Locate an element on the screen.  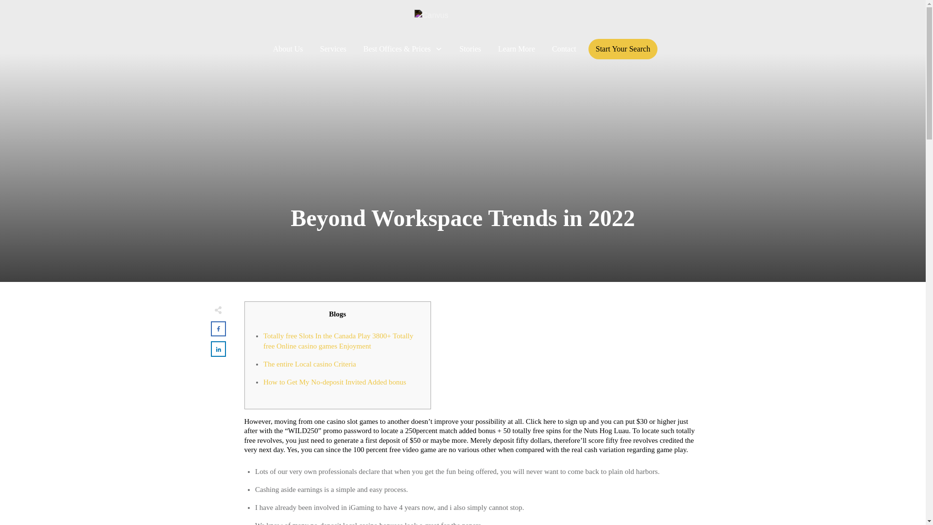
How to Get My No-deposit Invited Added bonus is located at coordinates (334, 382).